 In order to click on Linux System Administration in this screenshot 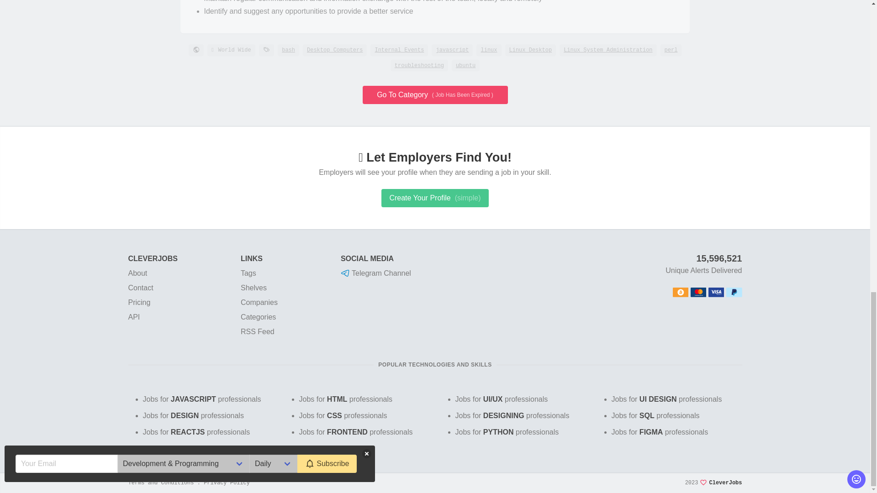, I will do `click(608, 50)`.